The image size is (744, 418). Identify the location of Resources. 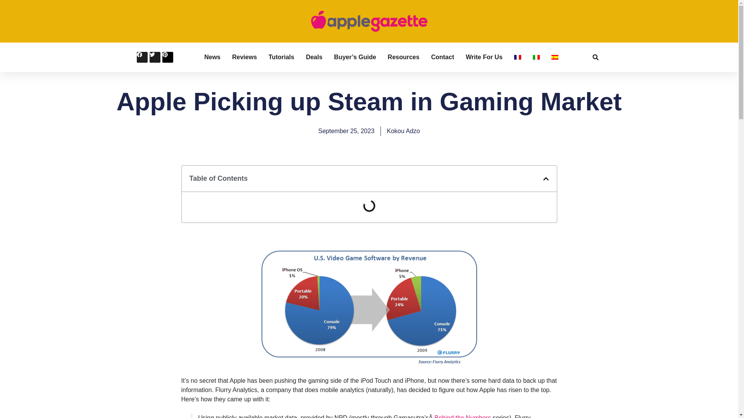
(403, 57).